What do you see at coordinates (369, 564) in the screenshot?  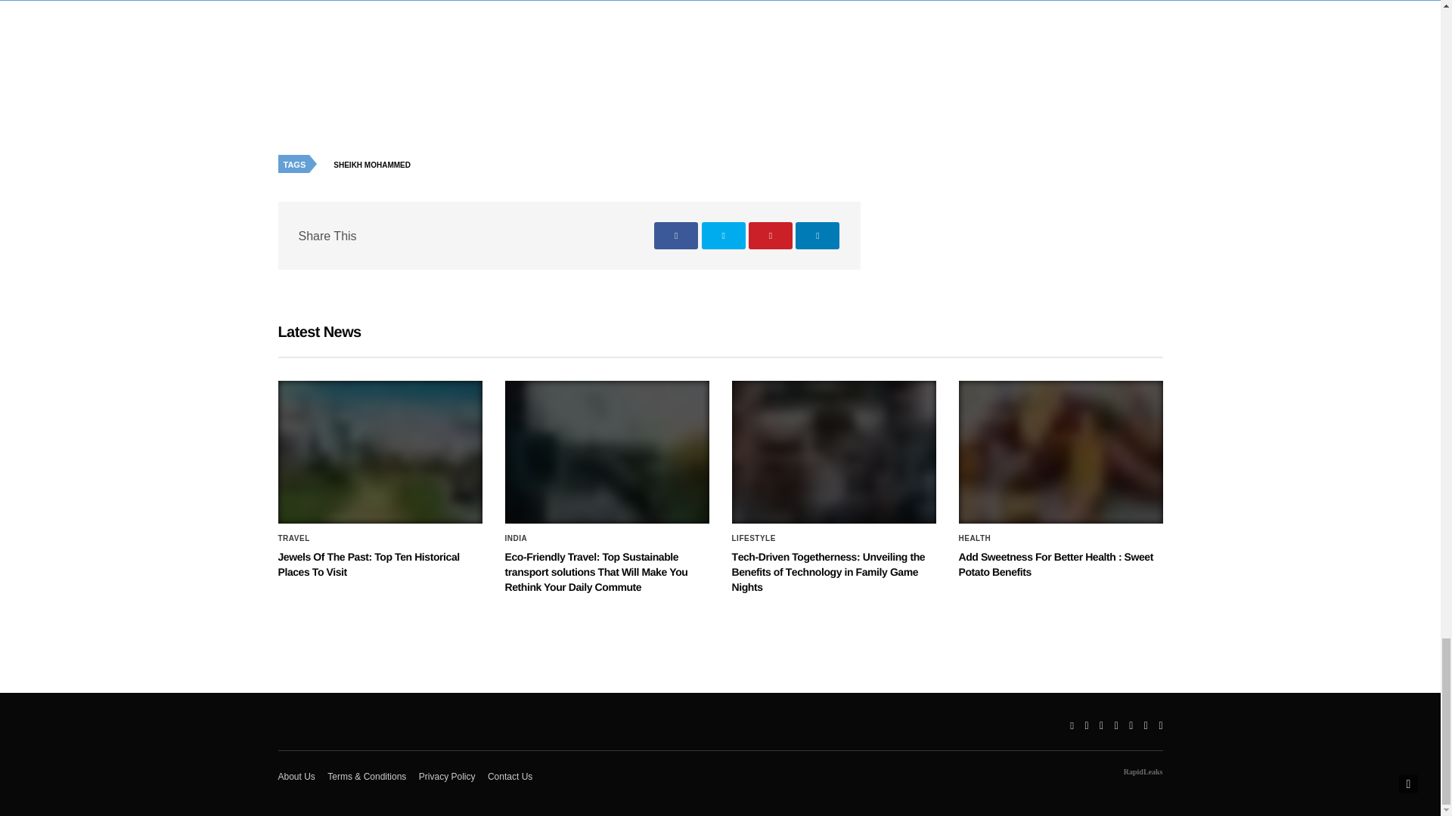 I see `Jewels Of The Past: Top Ten Historical Places To Visit` at bounding box center [369, 564].